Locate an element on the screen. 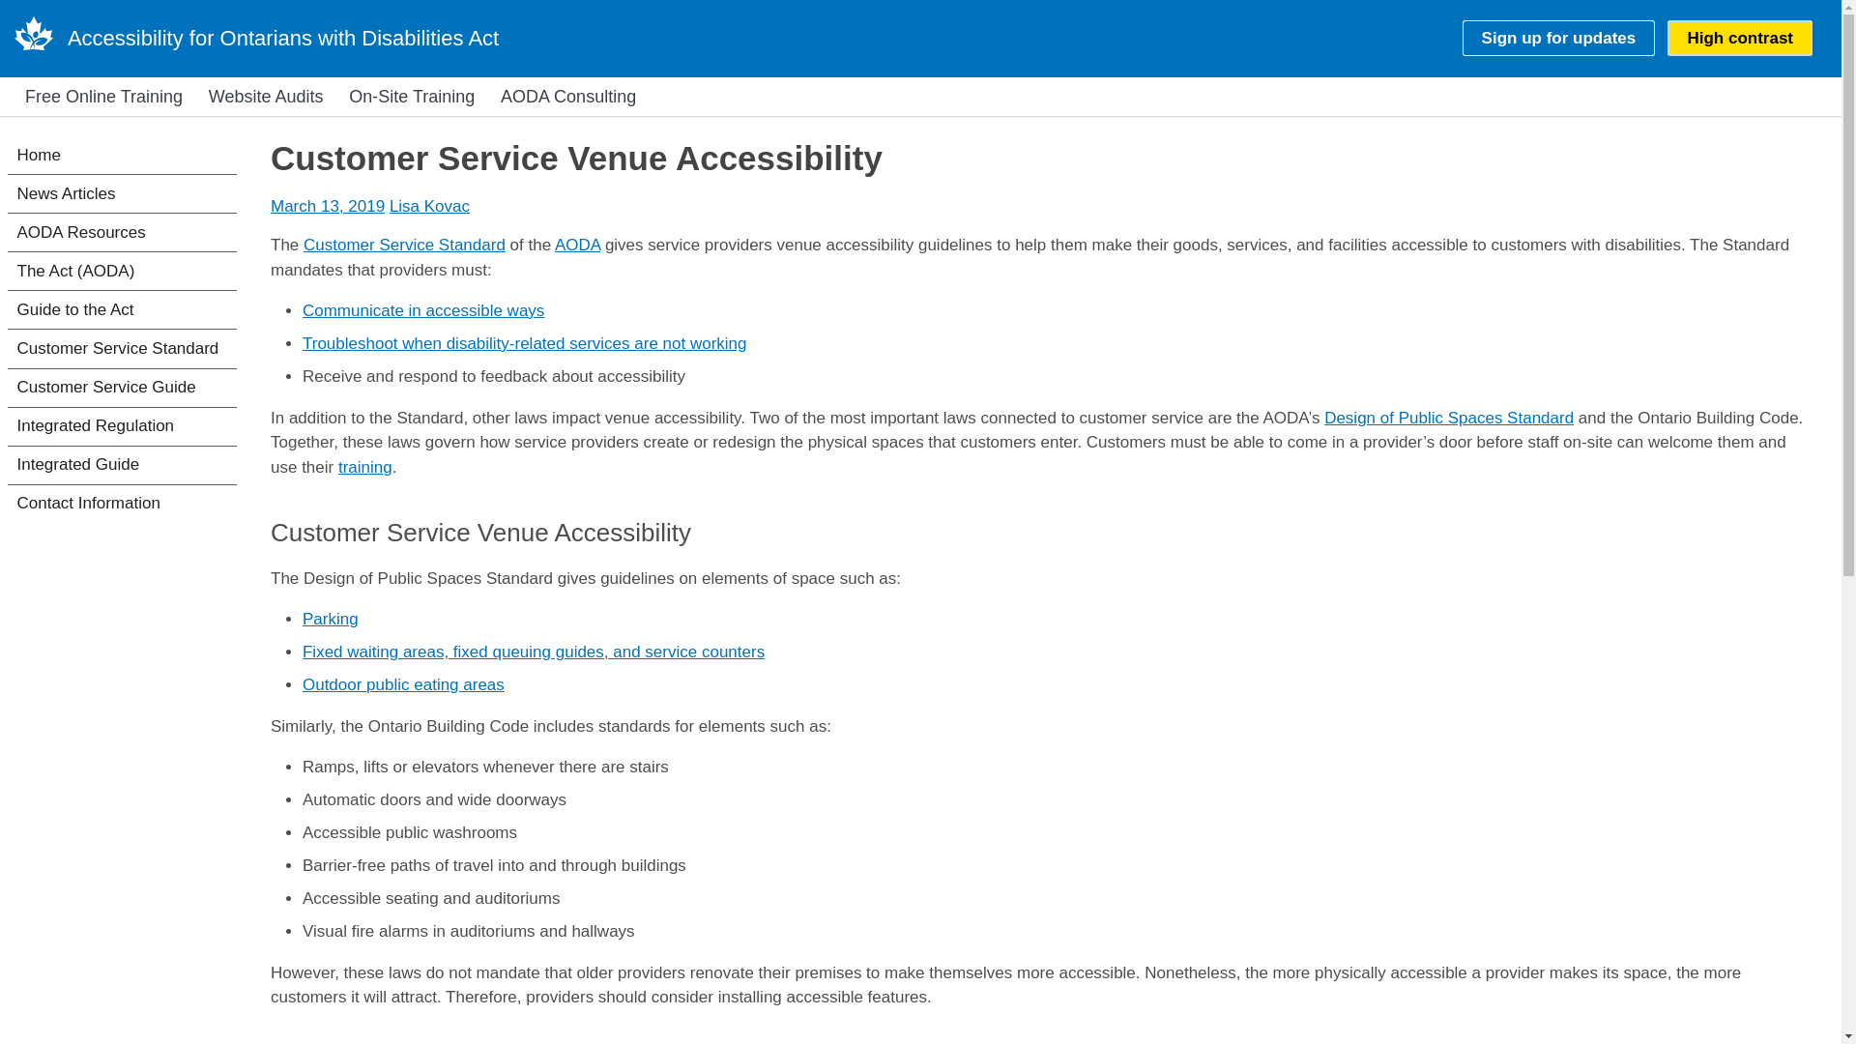 This screenshot has width=1856, height=1044. Sign up for updates is located at coordinates (1558, 38).